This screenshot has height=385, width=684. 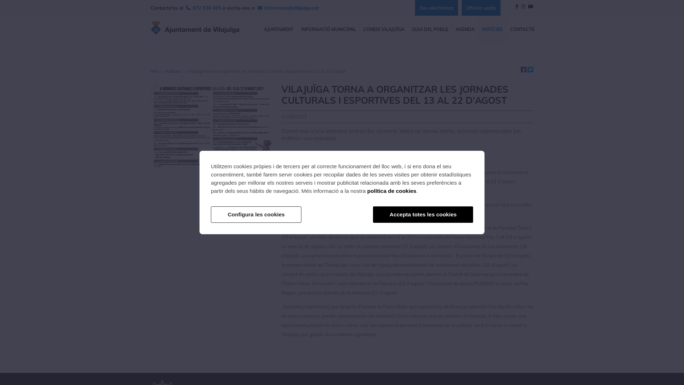 I want to click on Accepta totes les cookies, so click(x=423, y=215).